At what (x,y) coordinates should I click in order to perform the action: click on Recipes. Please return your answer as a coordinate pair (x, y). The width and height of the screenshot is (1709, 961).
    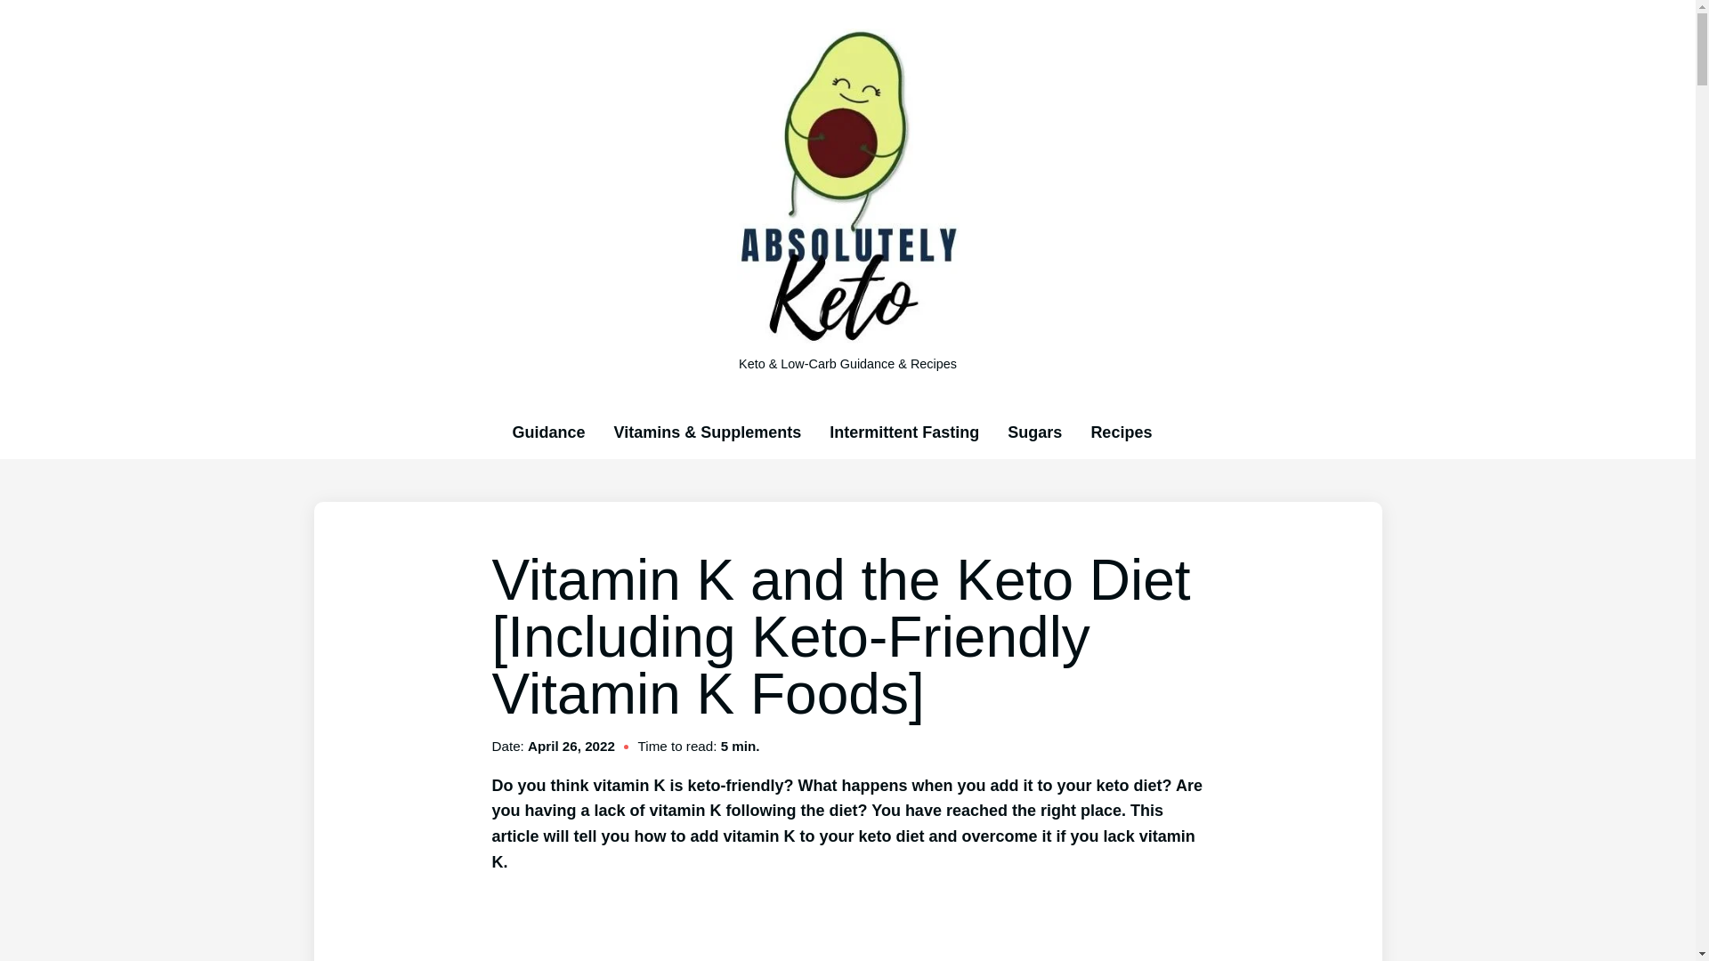
    Looking at the image, I should click on (1121, 432).